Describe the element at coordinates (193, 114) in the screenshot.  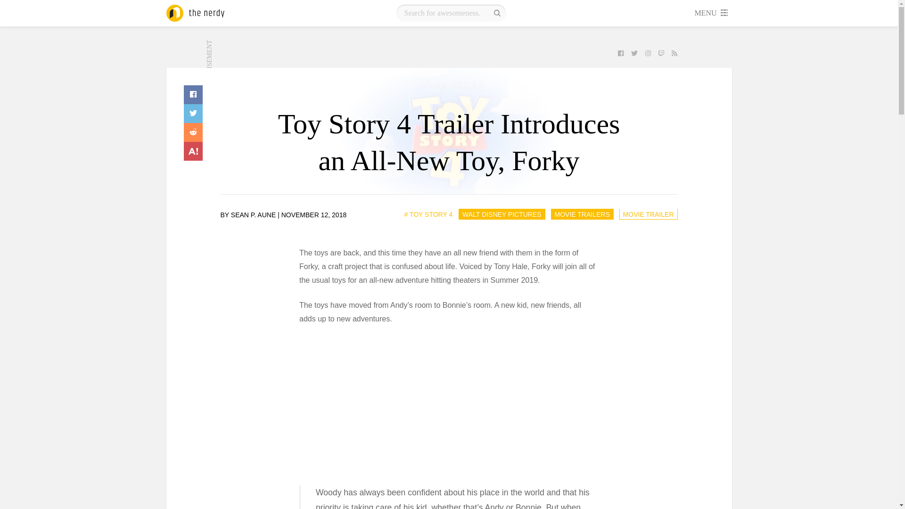
I see `Share on Twitter` at that location.